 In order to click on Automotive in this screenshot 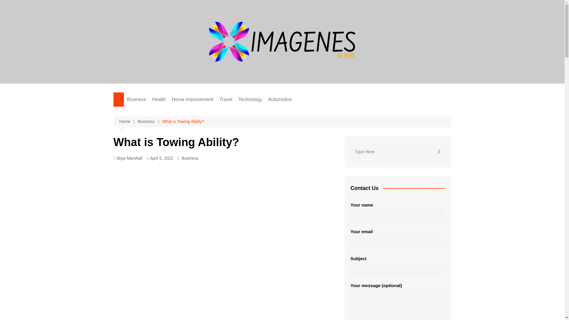, I will do `click(280, 100)`.